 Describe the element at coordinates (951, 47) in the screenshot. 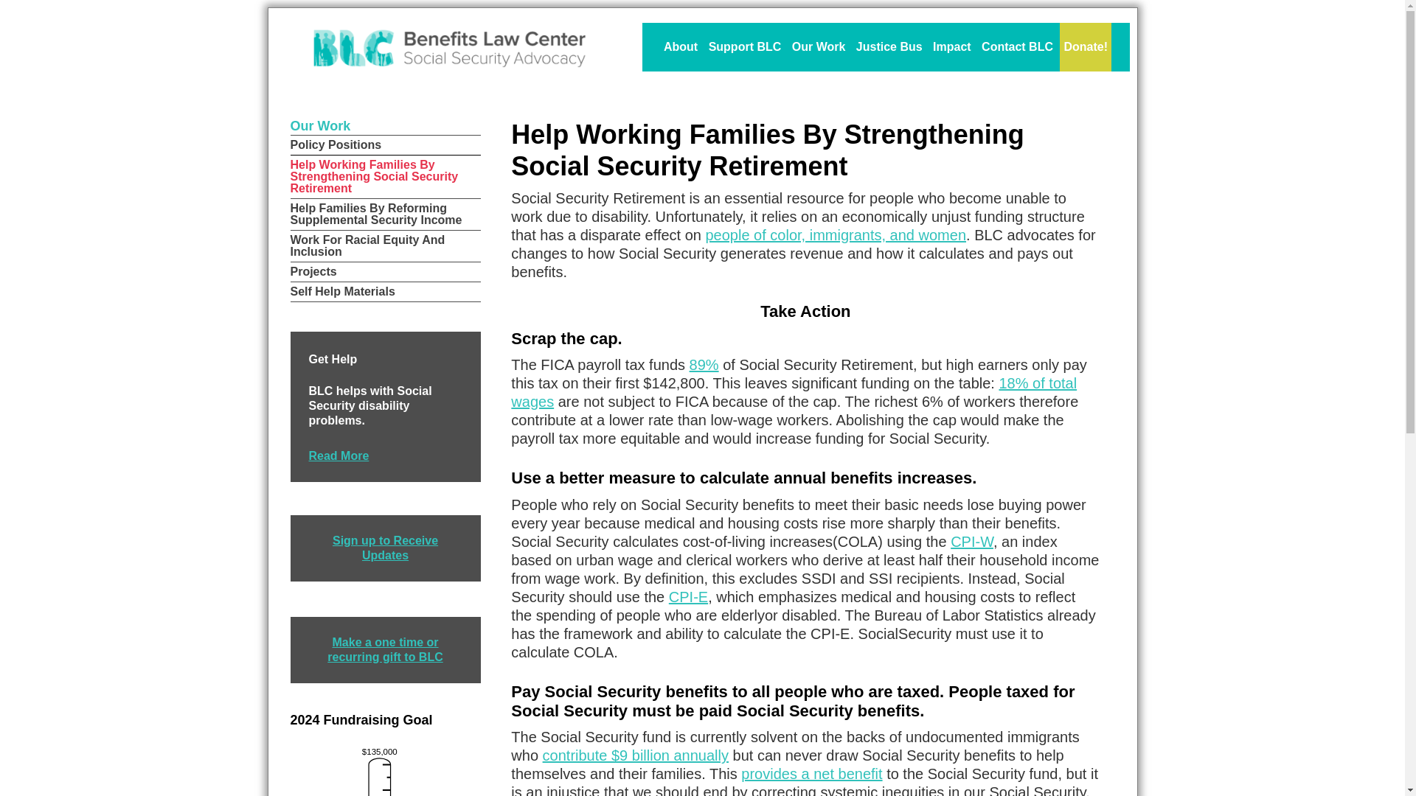

I see `Impact` at that location.